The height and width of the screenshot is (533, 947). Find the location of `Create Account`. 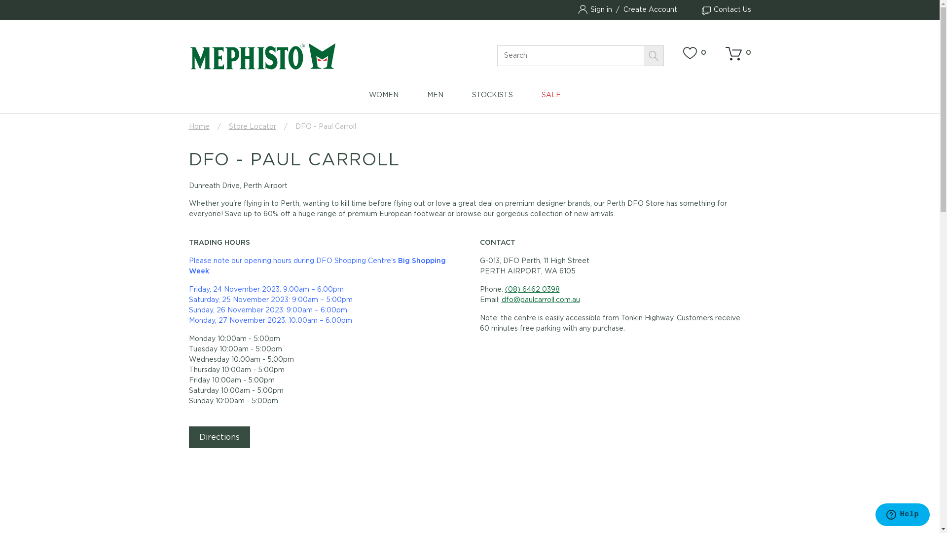

Create Account is located at coordinates (650, 10).